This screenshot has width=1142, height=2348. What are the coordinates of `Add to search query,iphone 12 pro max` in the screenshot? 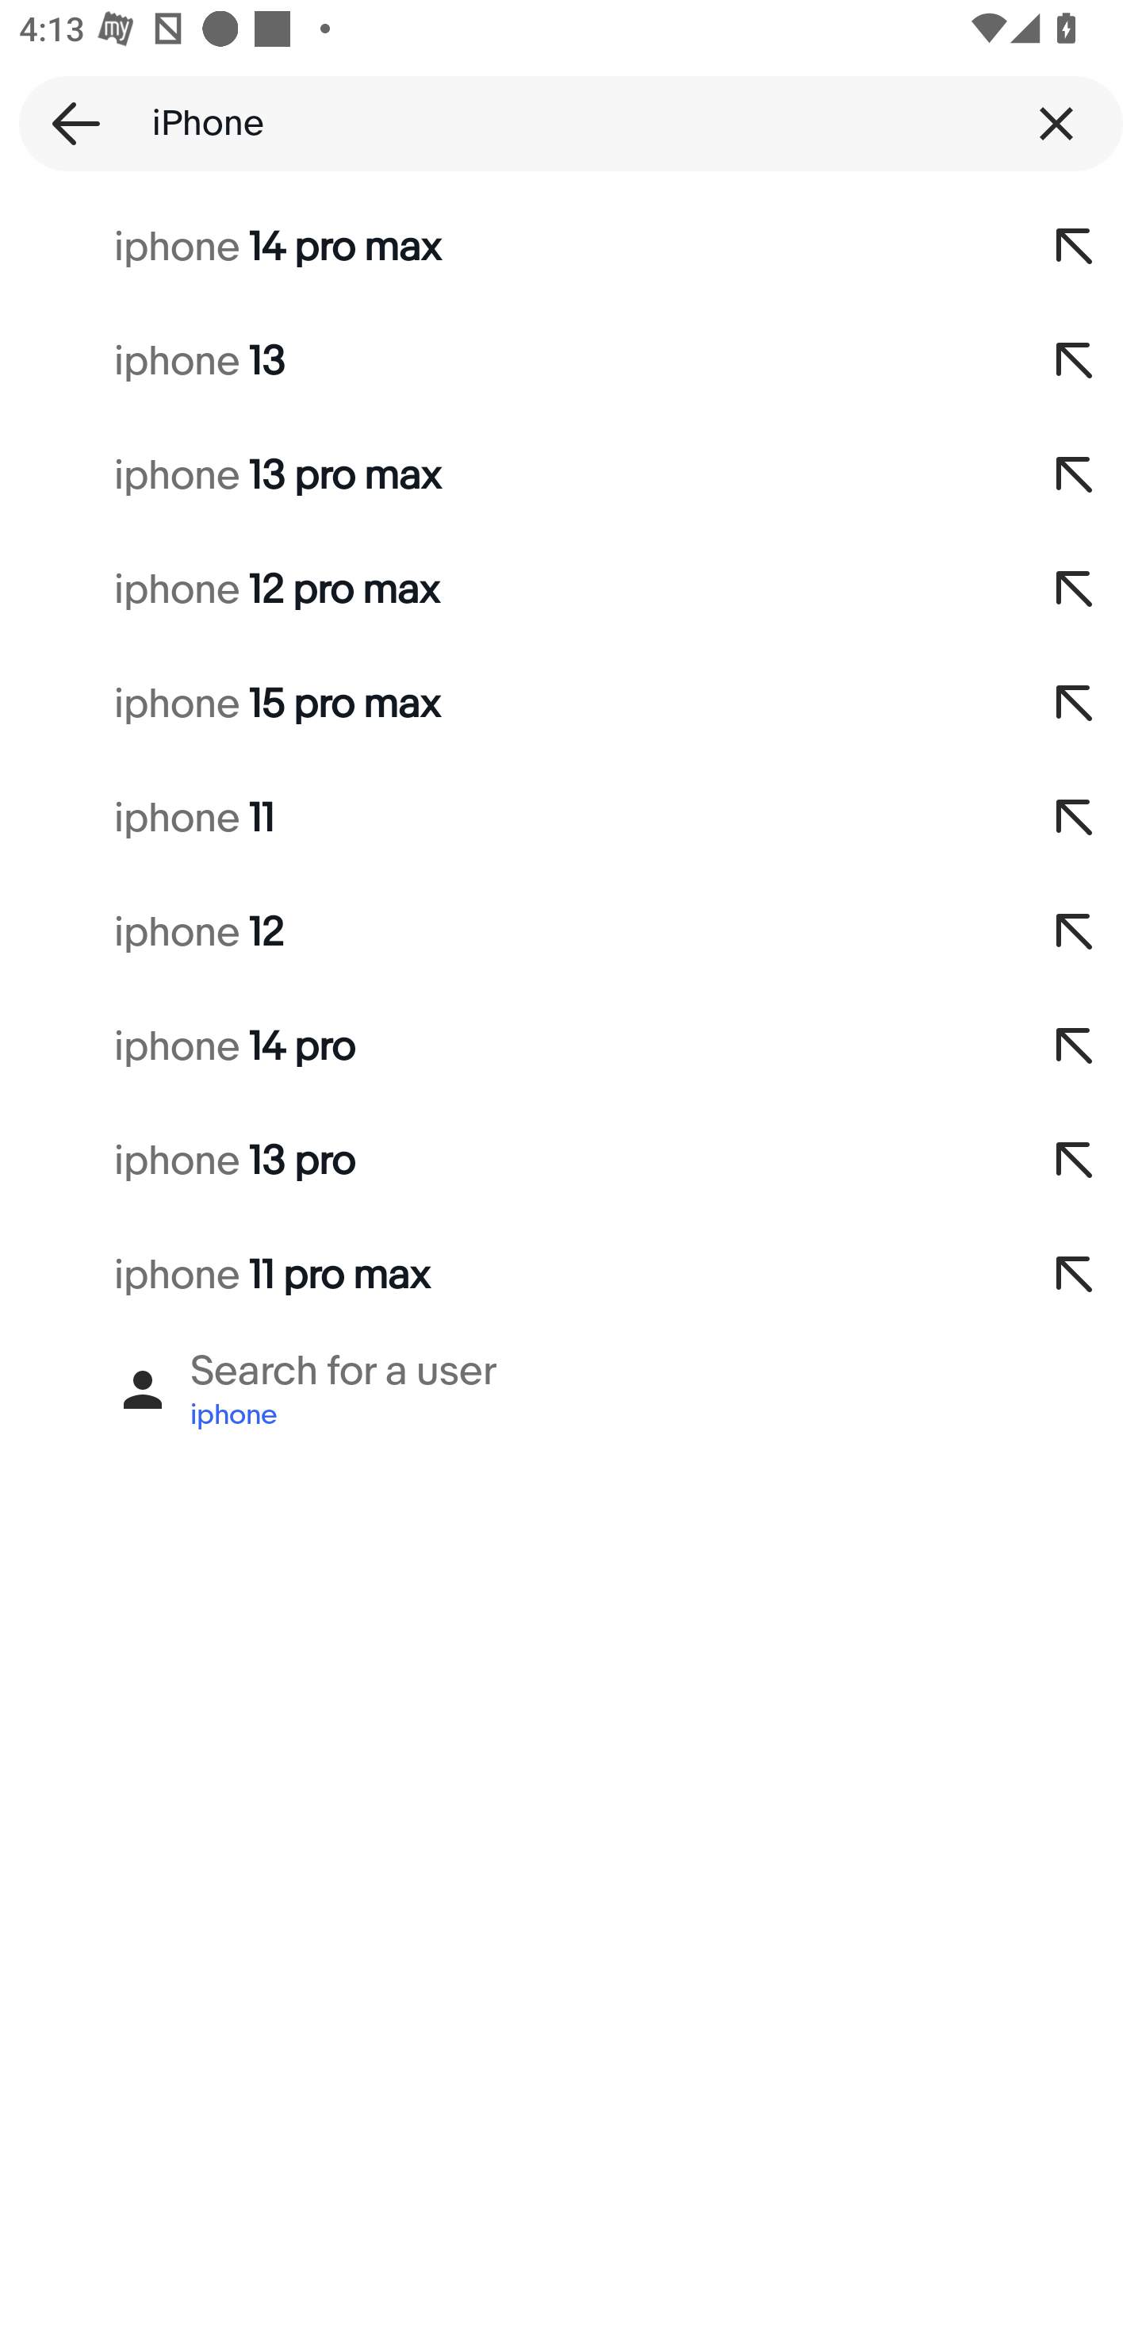 It's located at (1075, 590).